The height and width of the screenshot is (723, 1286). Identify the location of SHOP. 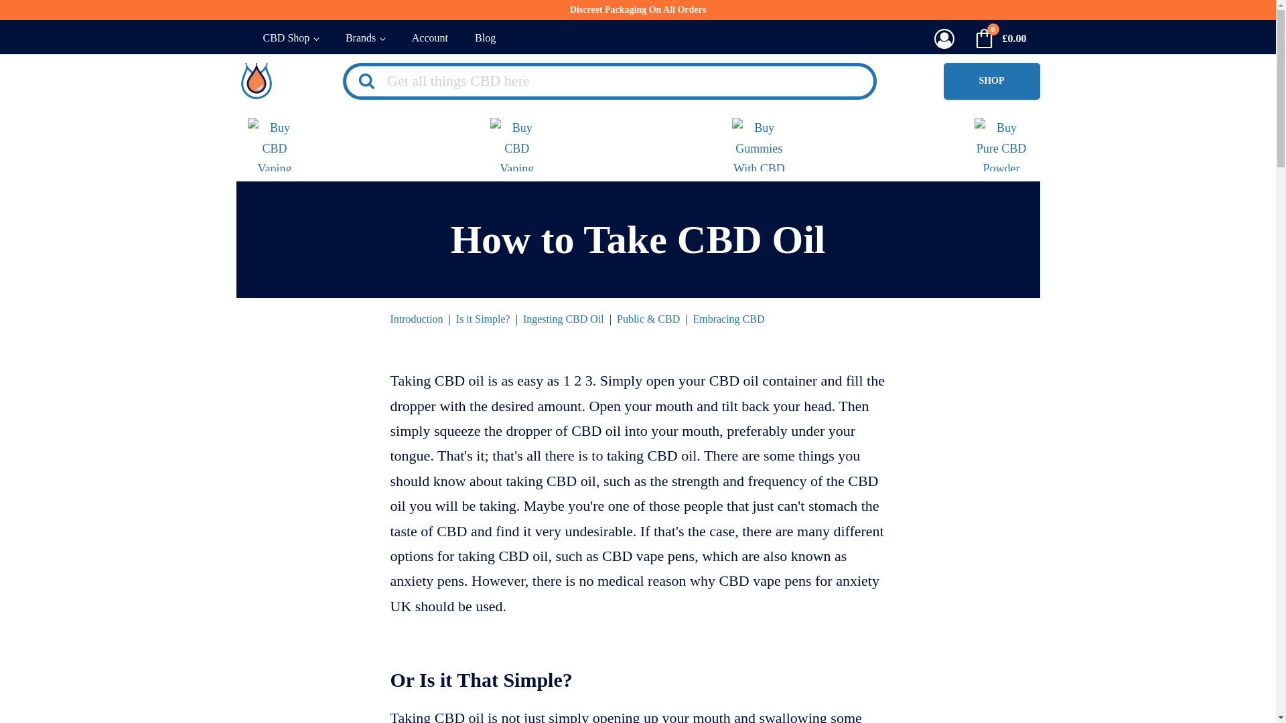
(991, 81).